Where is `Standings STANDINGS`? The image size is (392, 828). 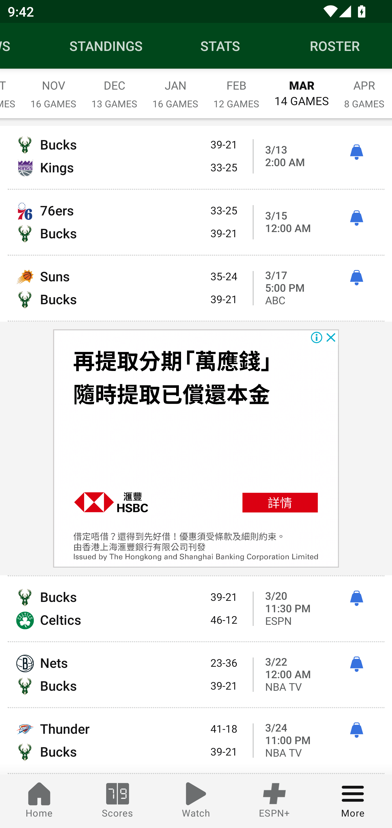
Standings STANDINGS is located at coordinates (106, 46).